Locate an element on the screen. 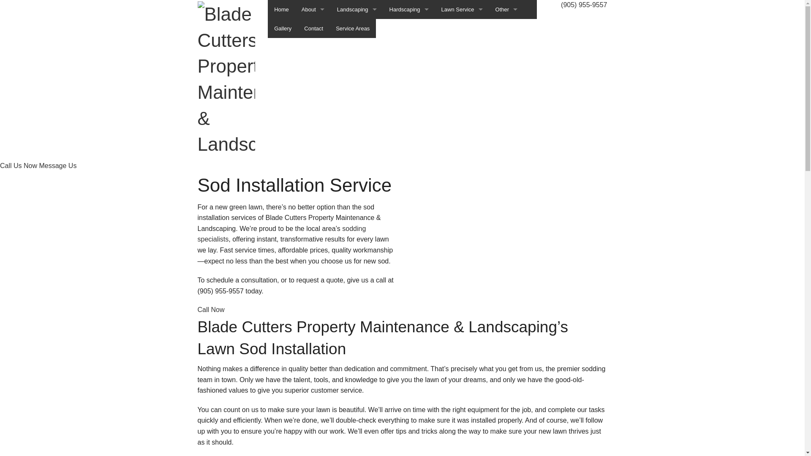 The width and height of the screenshot is (811, 456). Lawn Maintenance Services is located at coordinates (462, 67).